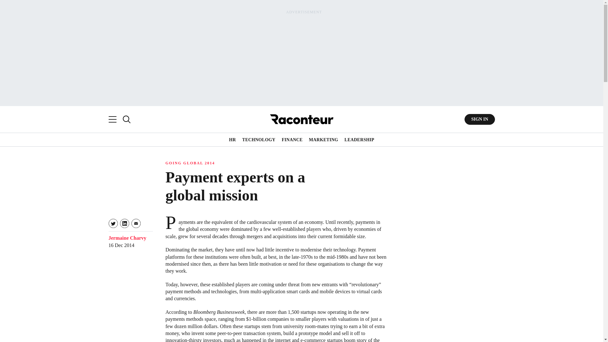  What do you see at coordinates (323, 140) in the screenshot?
I see `MARKETING` at bounding box center [323, 140].